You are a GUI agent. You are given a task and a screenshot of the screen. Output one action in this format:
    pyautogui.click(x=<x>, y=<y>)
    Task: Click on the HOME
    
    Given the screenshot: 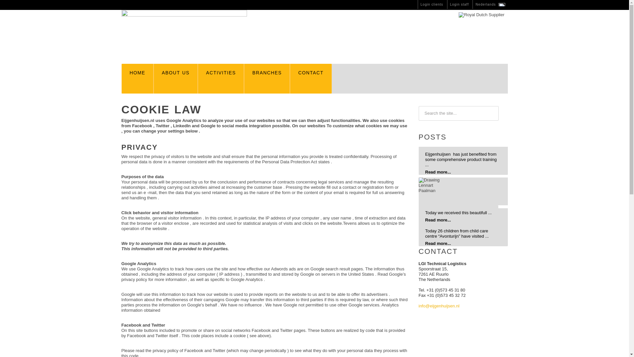 What is the action you would take?
    pyautogui.click(x=138, y=79)
    